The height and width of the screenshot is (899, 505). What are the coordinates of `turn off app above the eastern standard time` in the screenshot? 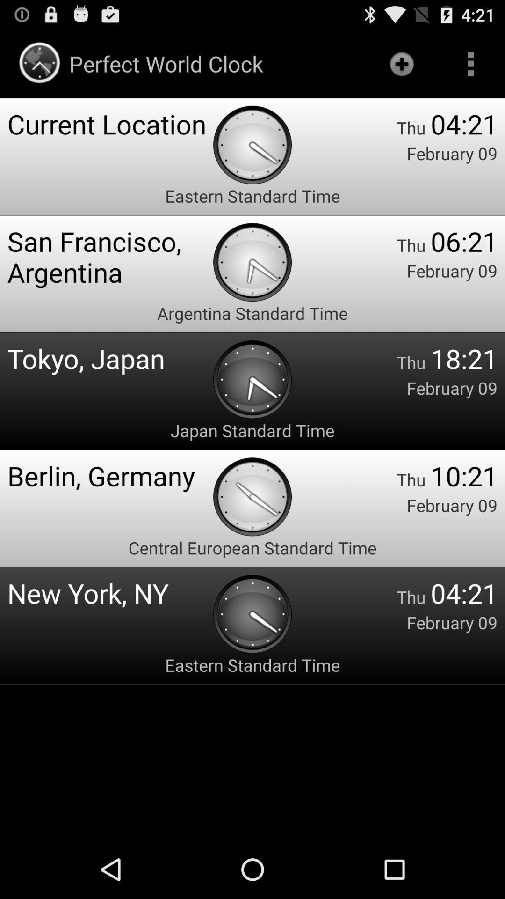 It's located at (110, 124).